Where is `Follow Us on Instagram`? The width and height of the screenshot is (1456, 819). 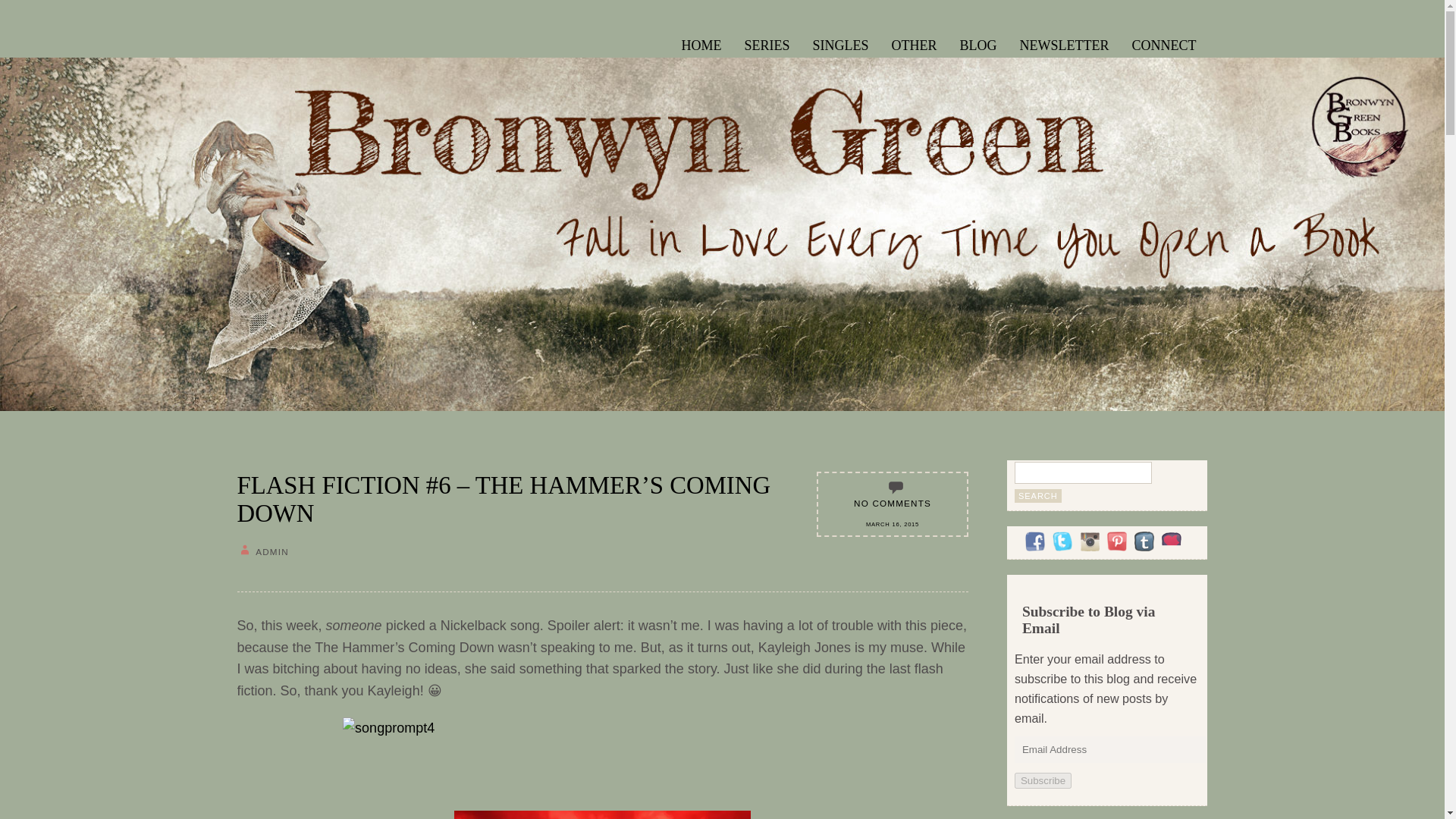
Follow Us on Instagram is located at coordinates (1089, 541).